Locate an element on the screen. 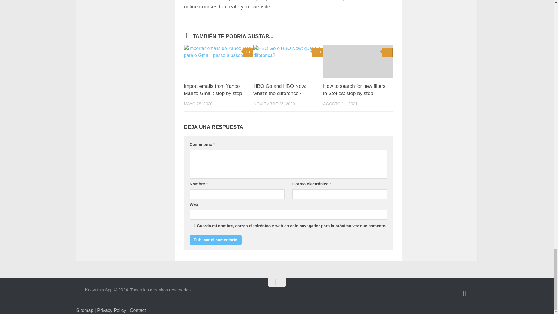 The width and height of the screenshot is (558, 314). 0 is located at coordinates (318, 52).